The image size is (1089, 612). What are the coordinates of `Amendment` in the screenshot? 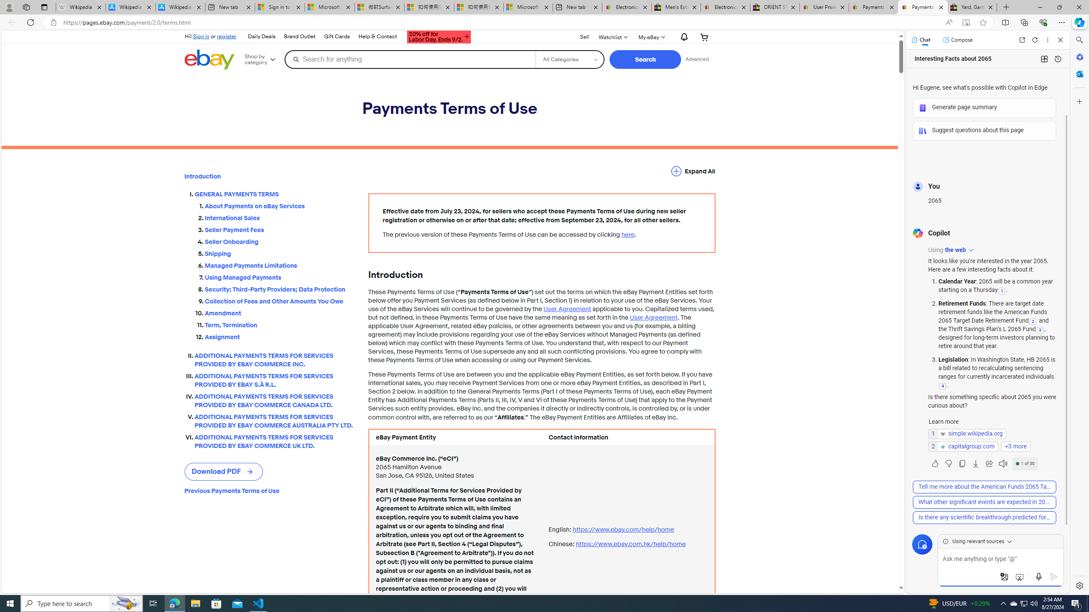 It's located at (280, 313).